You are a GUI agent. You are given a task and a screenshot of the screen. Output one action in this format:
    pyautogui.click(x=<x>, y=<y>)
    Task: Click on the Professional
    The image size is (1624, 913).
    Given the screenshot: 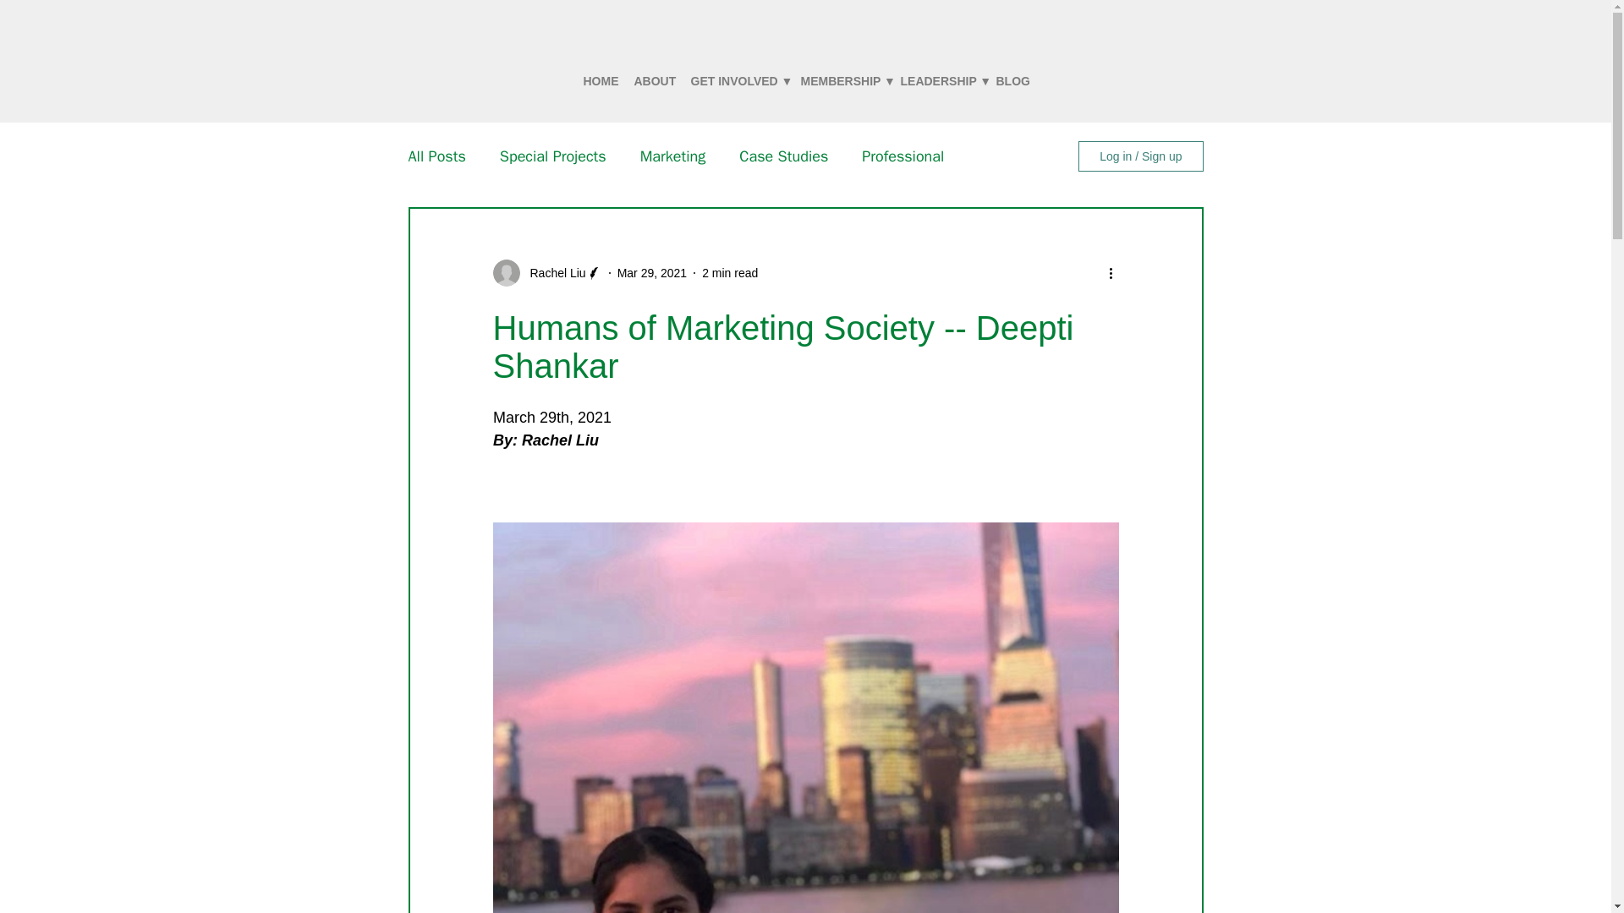 What is the action you would take?
    pyautogui.click(x=903, y=156)
    